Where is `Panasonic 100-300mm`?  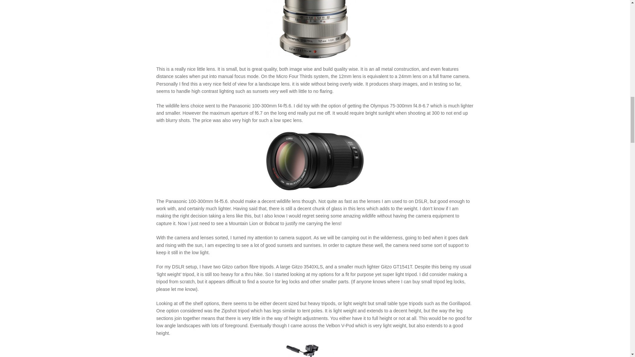 Panasonic 100-300mm is located at coordinates (315, 161).